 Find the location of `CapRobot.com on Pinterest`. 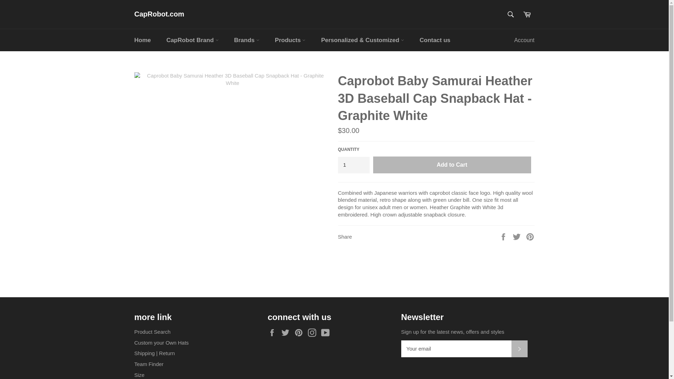

CapRobot.com on Pinterest is located at coordinates (300, 333).